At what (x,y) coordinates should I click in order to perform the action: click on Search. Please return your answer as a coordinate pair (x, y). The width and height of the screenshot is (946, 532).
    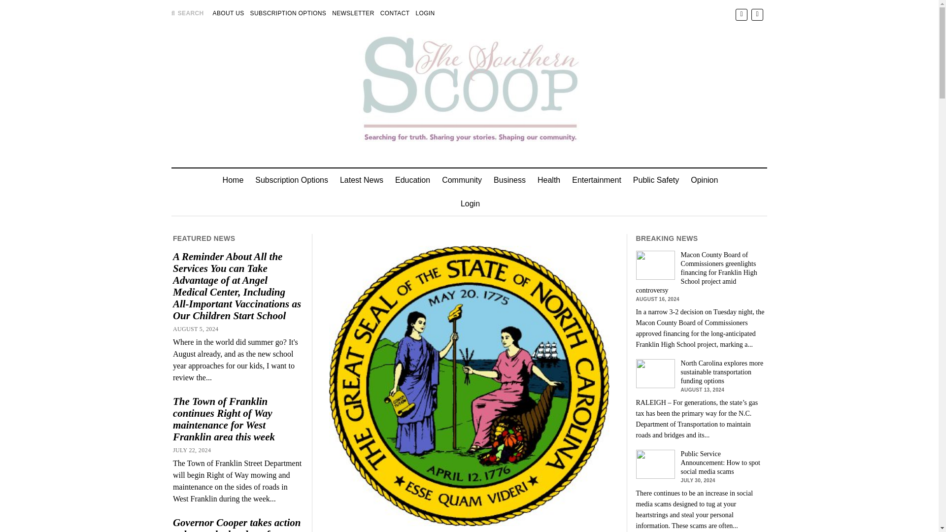
    Looking at the image, I should click on (615, 84).